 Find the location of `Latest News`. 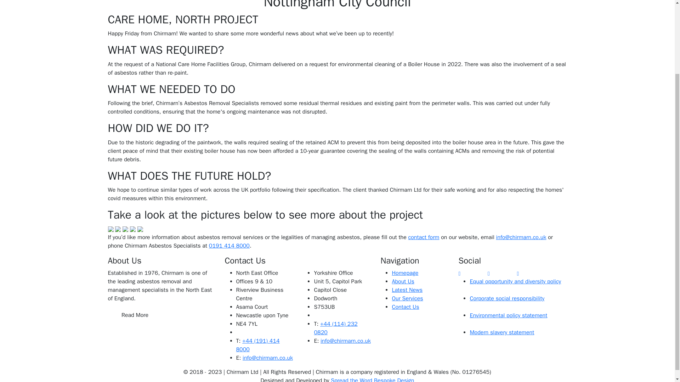

Latest News is located at coordinates (407, 290).